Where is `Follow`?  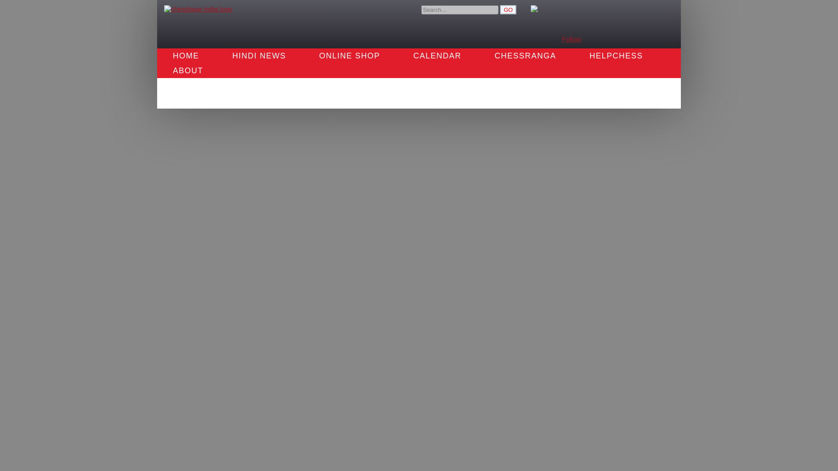 Follow is located at coordinates (571, 39).